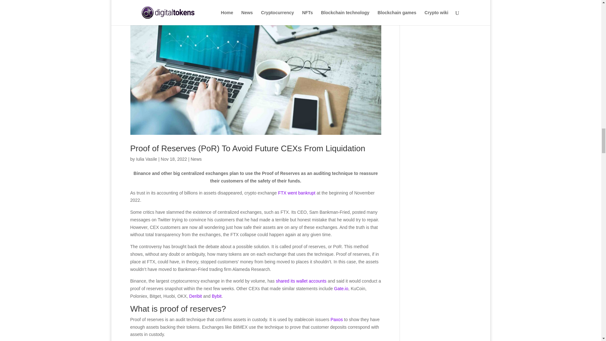  I want to click on Gate.io, so click(341, 289).